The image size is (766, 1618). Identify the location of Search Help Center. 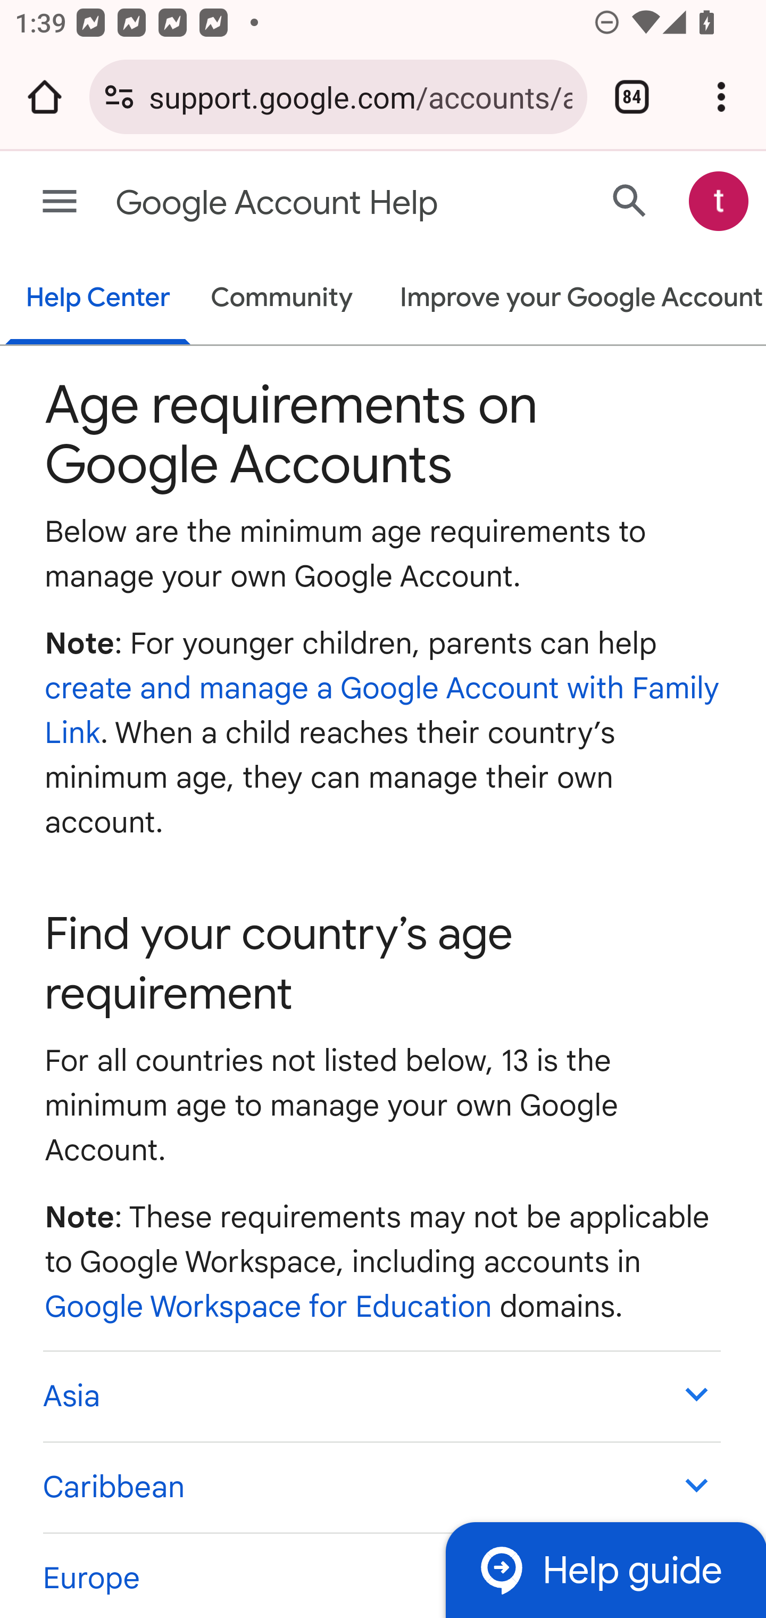
(630, 200).